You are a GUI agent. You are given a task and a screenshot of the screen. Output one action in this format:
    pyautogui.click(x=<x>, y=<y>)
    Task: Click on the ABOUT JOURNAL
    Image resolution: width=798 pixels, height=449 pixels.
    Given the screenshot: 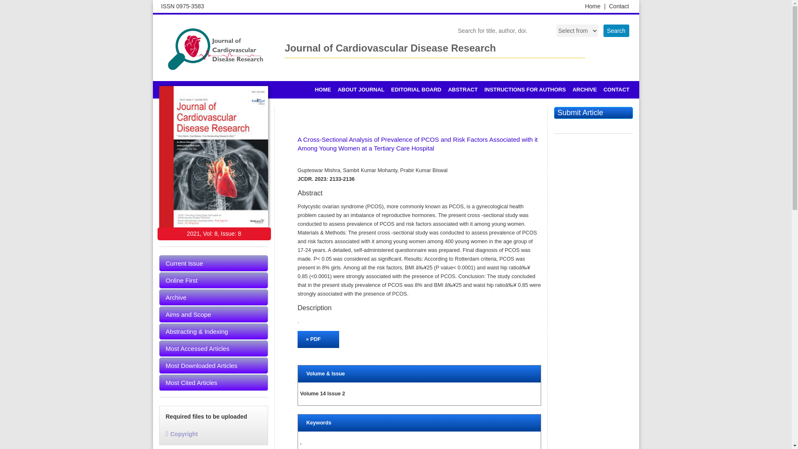 What is the action you would take?
    pyautogui.click(x=361, y=90)
    